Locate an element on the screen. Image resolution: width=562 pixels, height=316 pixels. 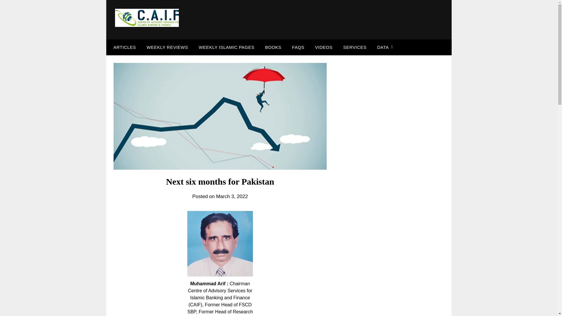
DATA is located at coordinates (383, 47).